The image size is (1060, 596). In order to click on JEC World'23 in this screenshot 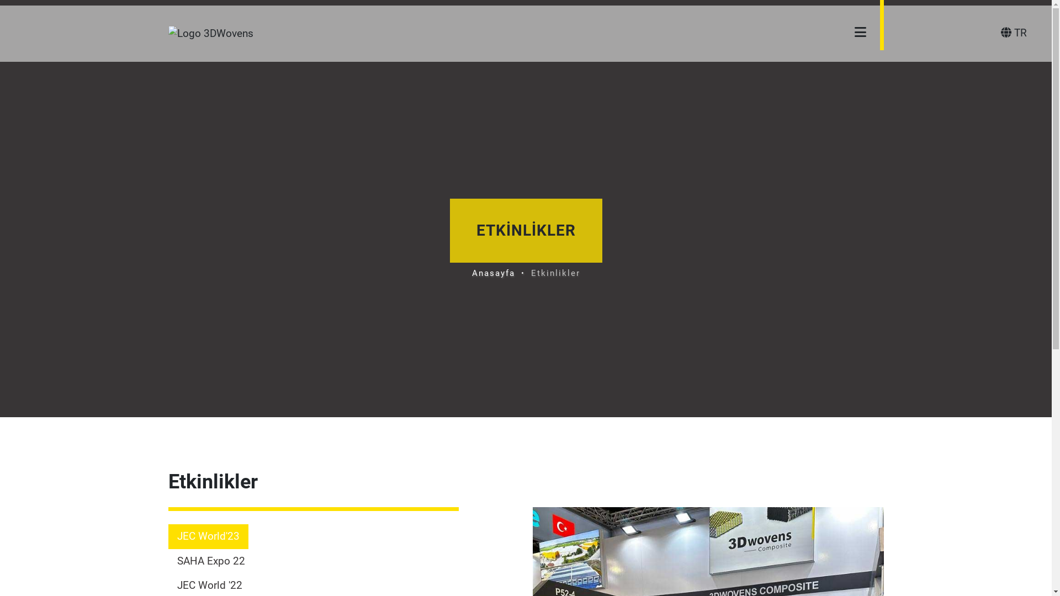, I will do `click(208, 536)`.